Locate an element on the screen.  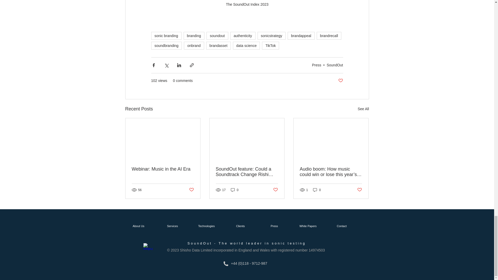
authenticity is located at coordinates (243, 36).